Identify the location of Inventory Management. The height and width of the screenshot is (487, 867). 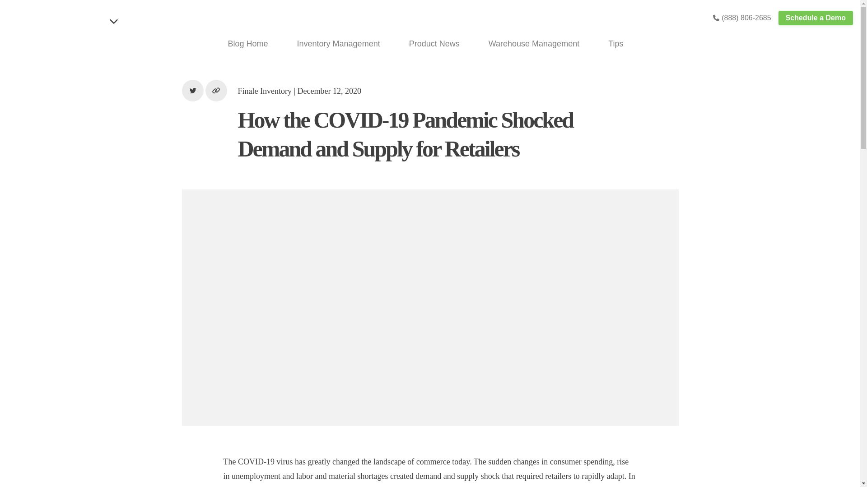
(331, 44).